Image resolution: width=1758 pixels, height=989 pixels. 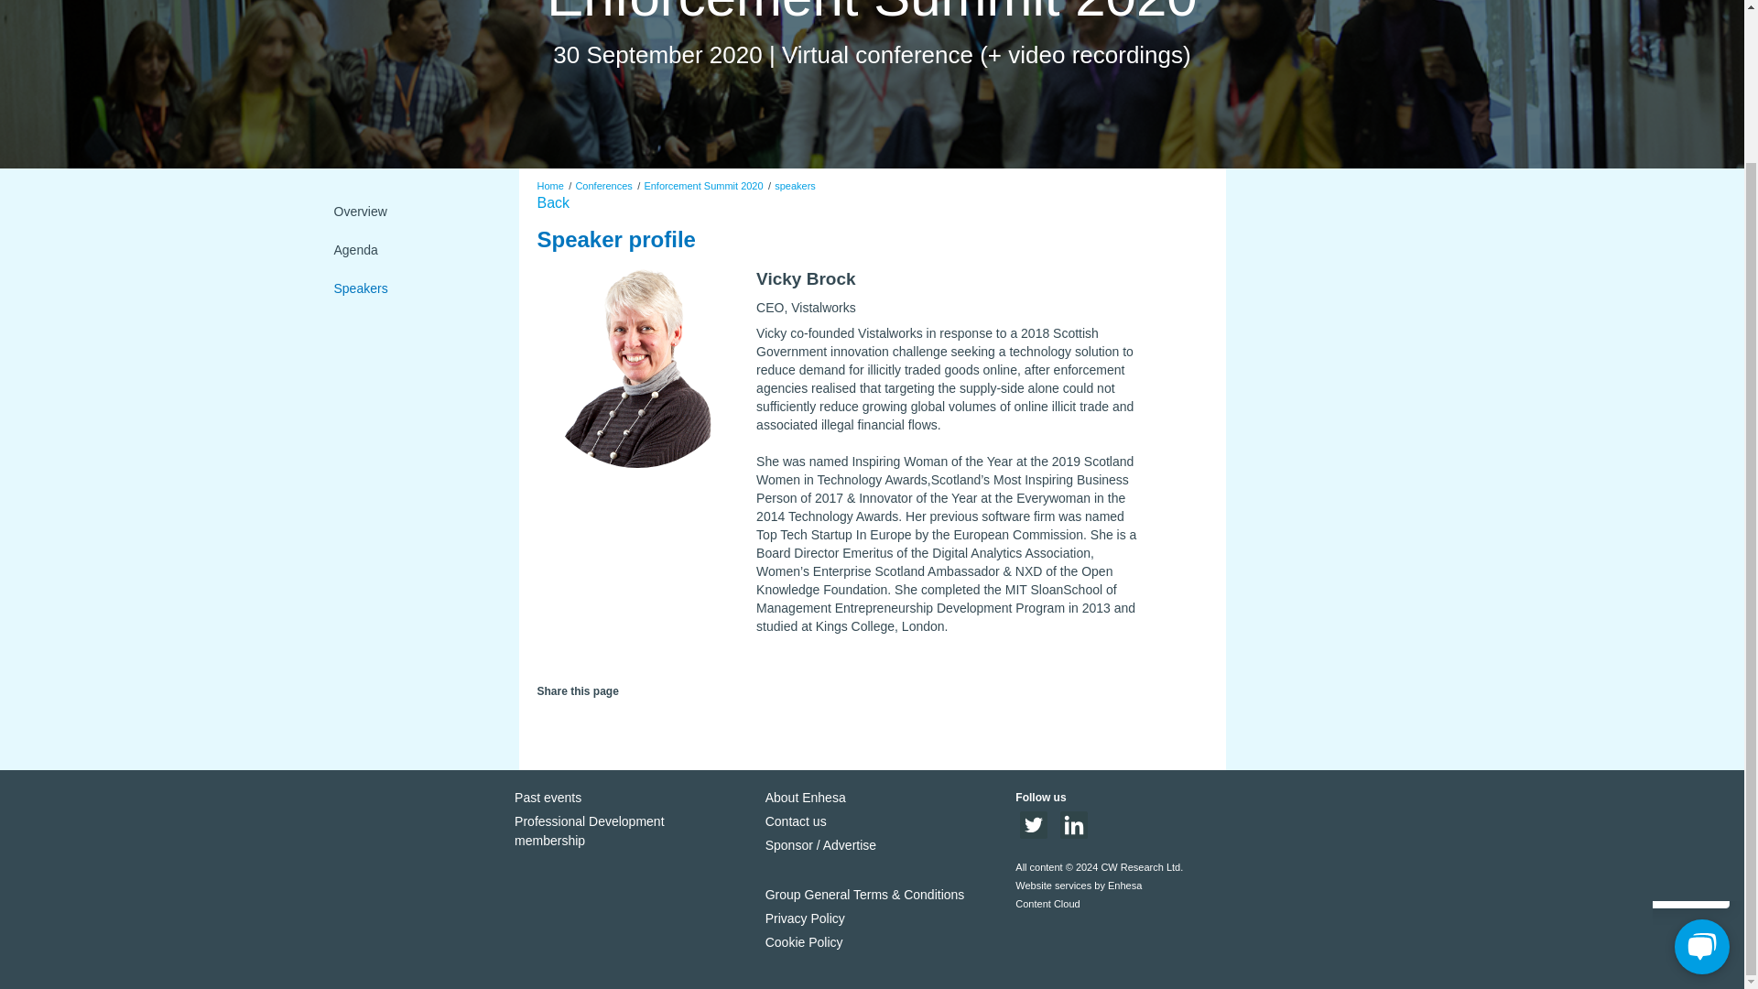 What do you see at coordinates (804, 941) in the screenshot?
I see `Cookie Policy` at bounding box center [804, 941].